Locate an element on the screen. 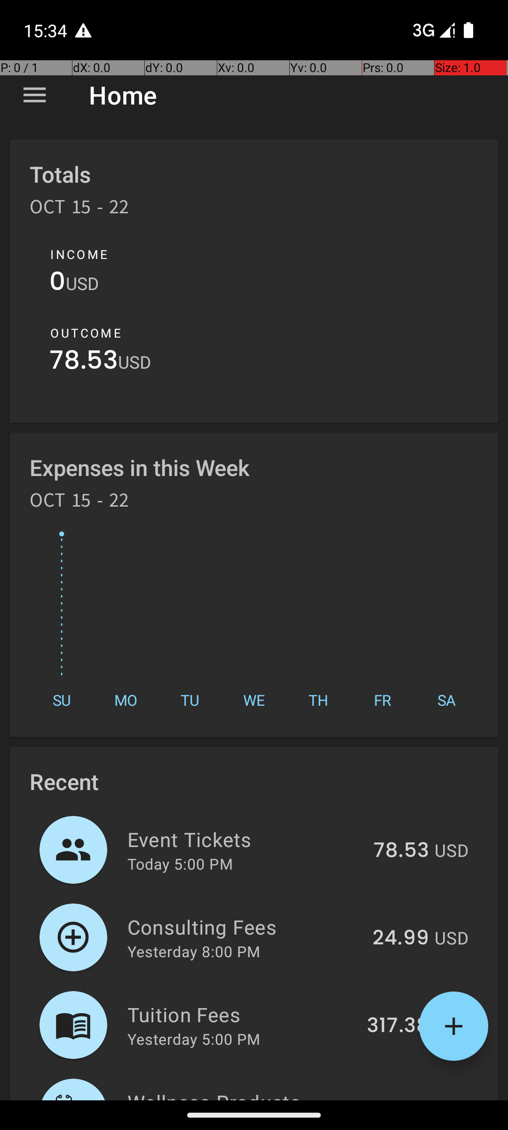  Wellness Products is located at coordinates (237, 1094).